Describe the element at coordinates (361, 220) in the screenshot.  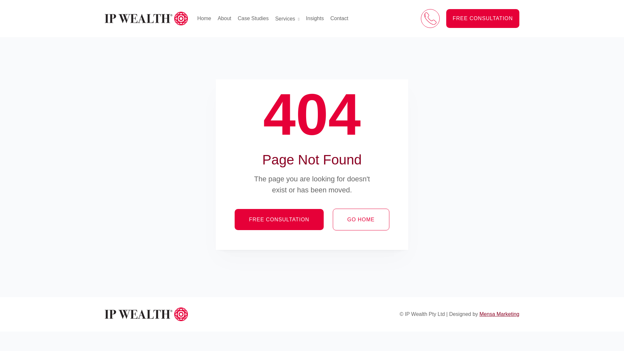
I see `GO HOME` at that location.